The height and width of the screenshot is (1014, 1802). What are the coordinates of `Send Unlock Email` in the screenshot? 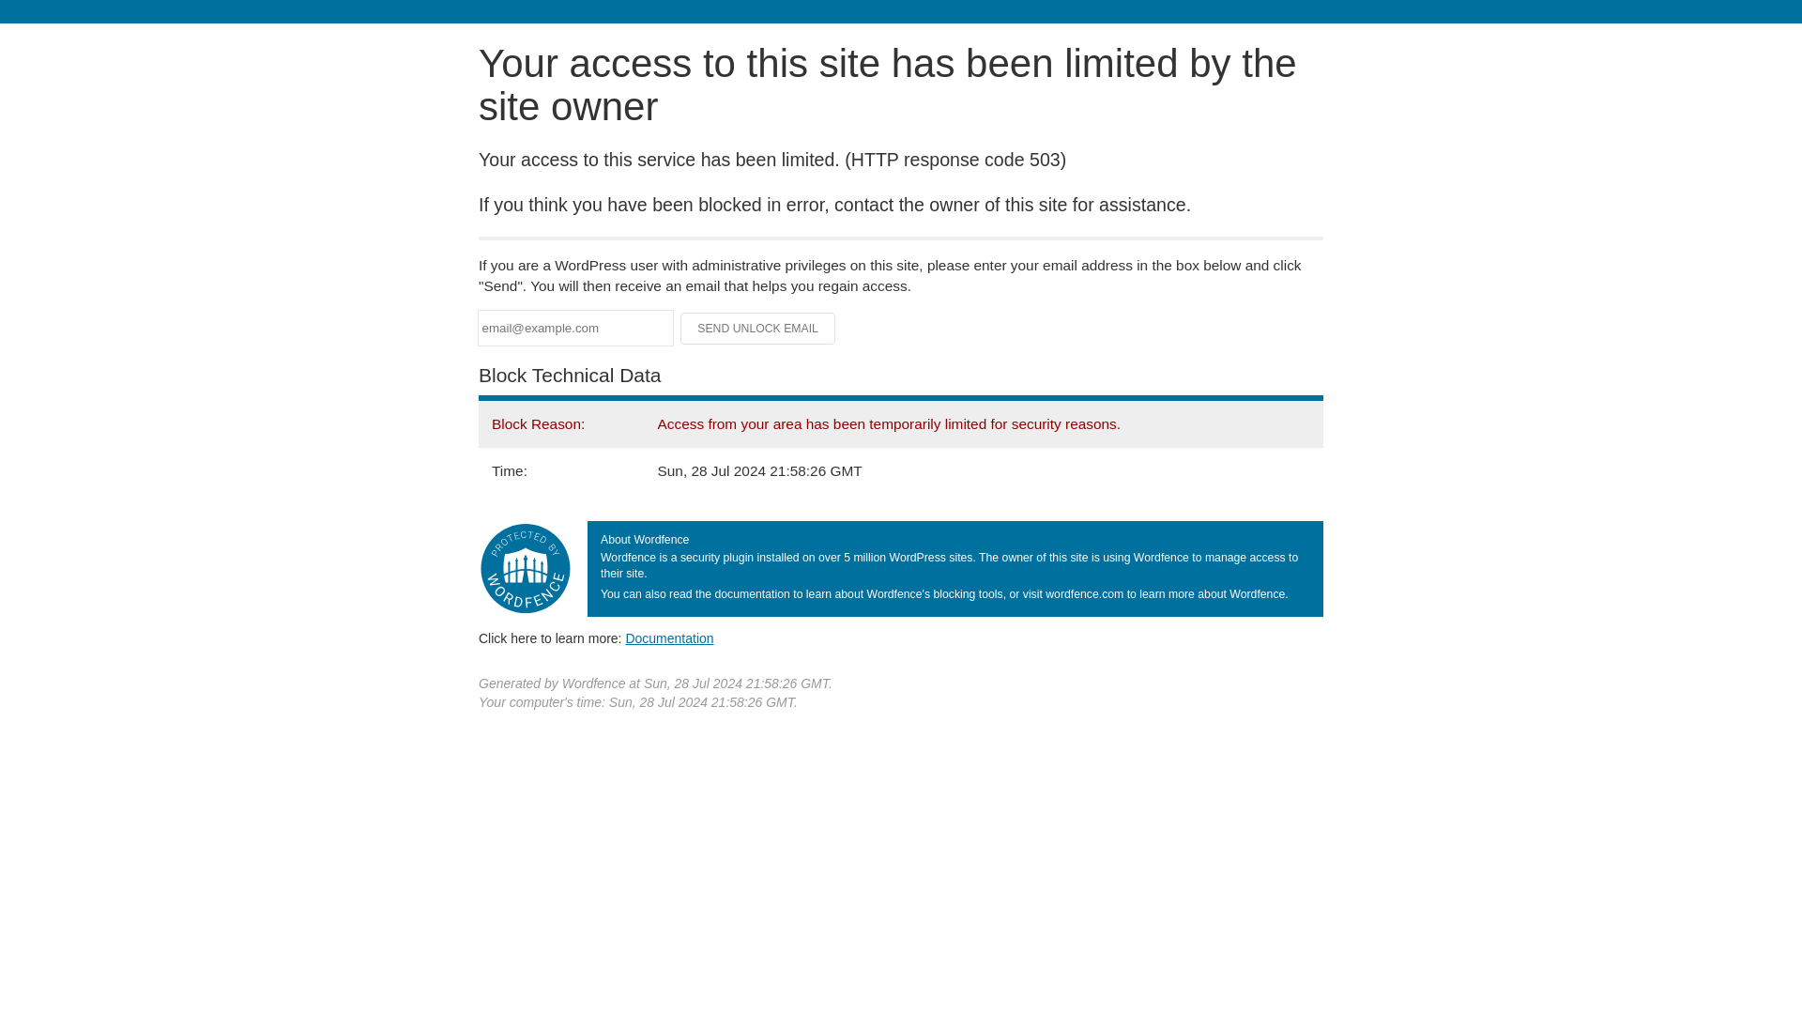 It's located at (758, 329).